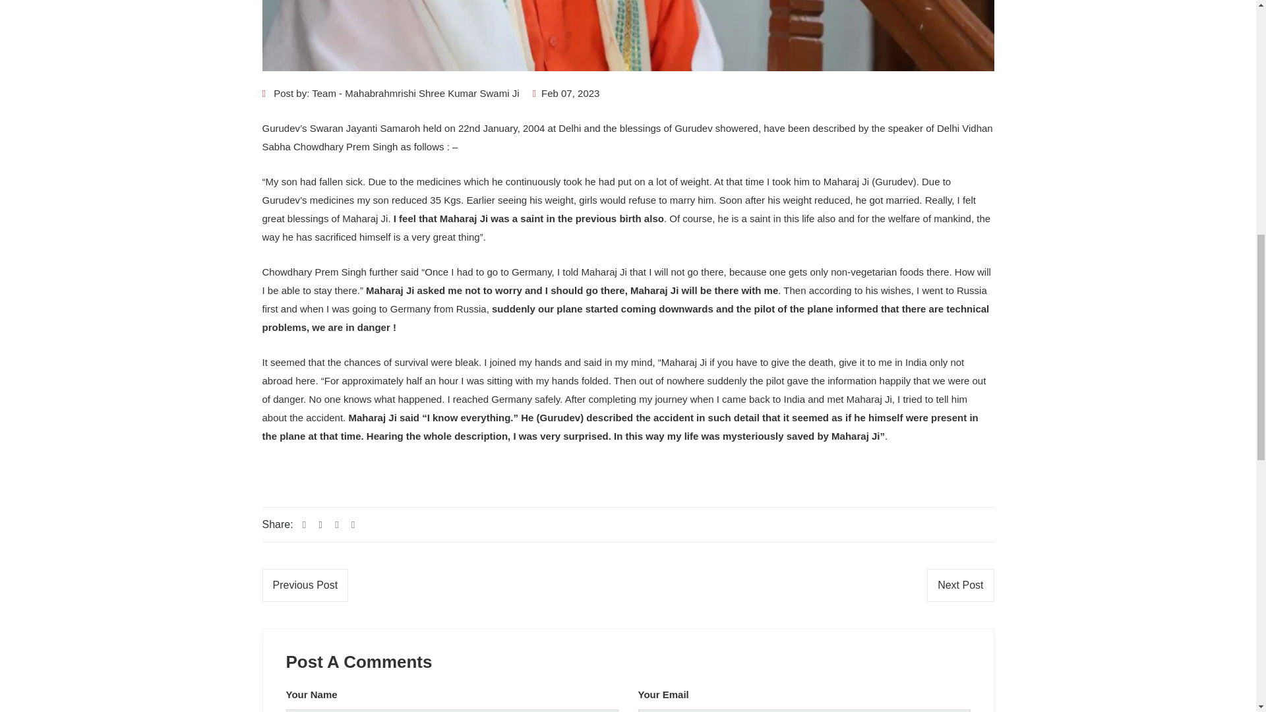 The height and width of the screenshot is (712, 1266). Describe the element at coordinates (960, 585) in the screenshot. I see `Next Post` at that location.